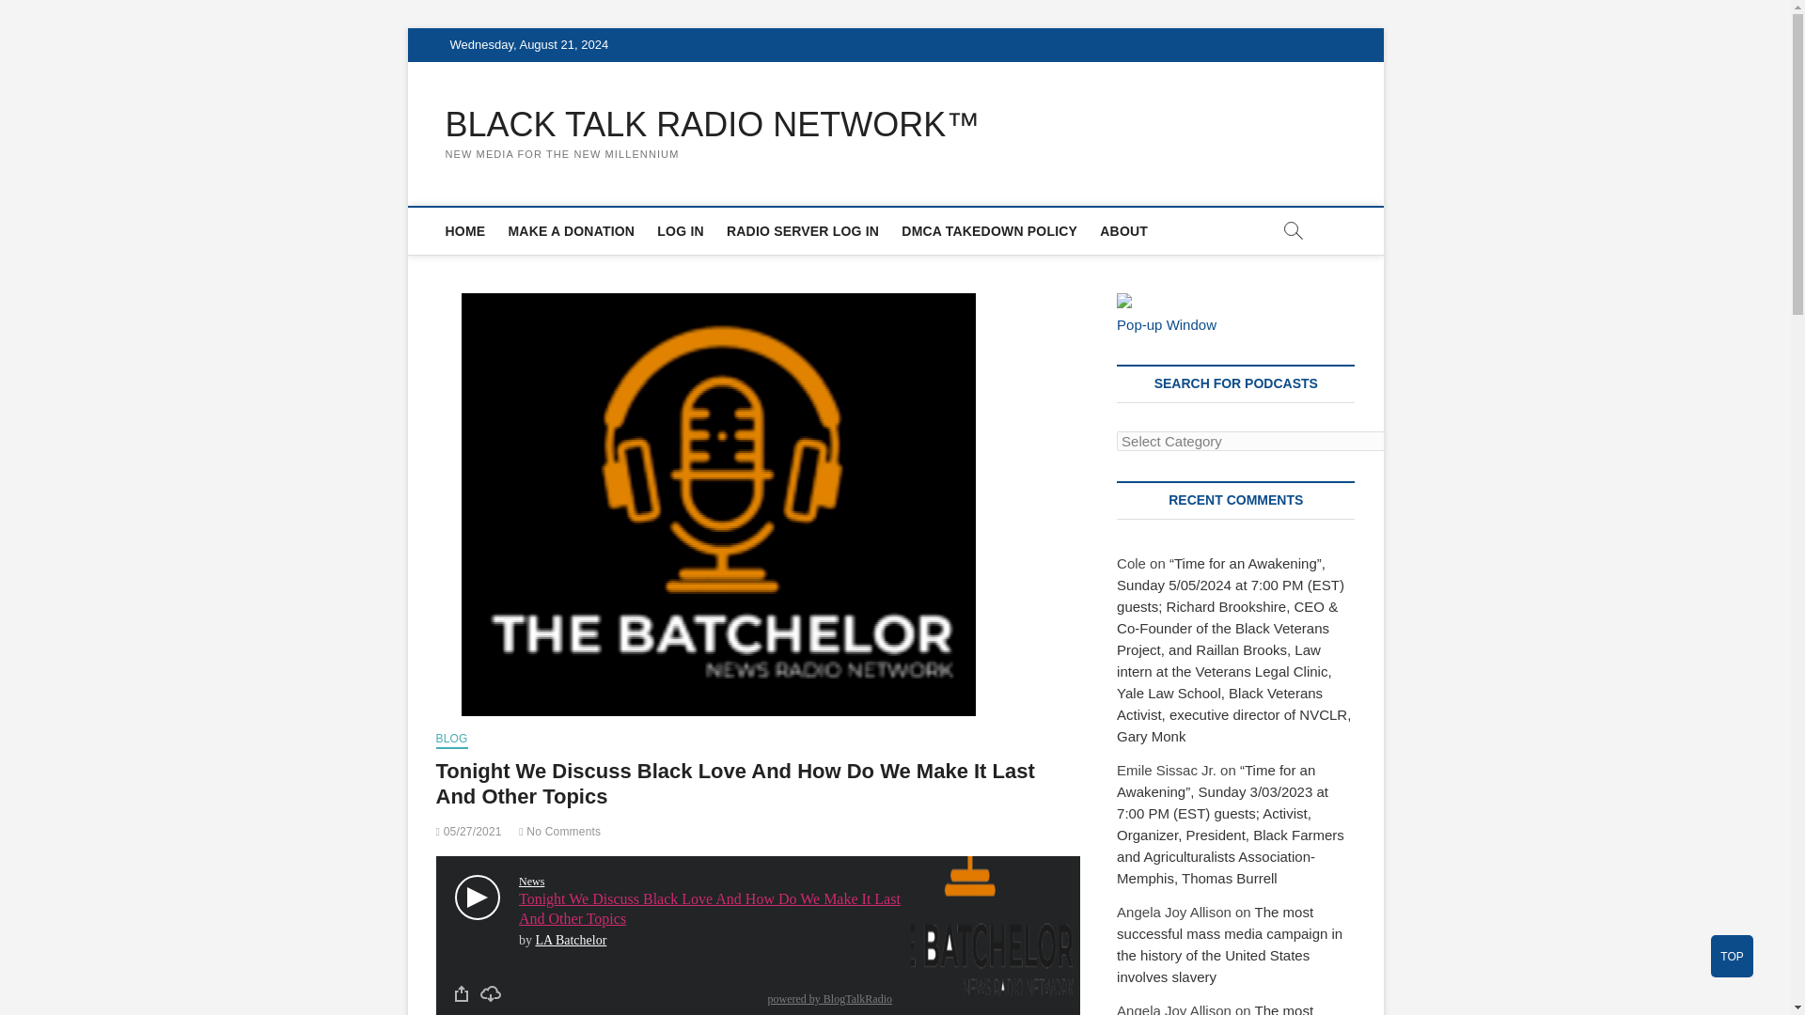 The width and height of the screenshot is (1805, 1015). I want to click on MAKE A DONATION, so click(571, 231).